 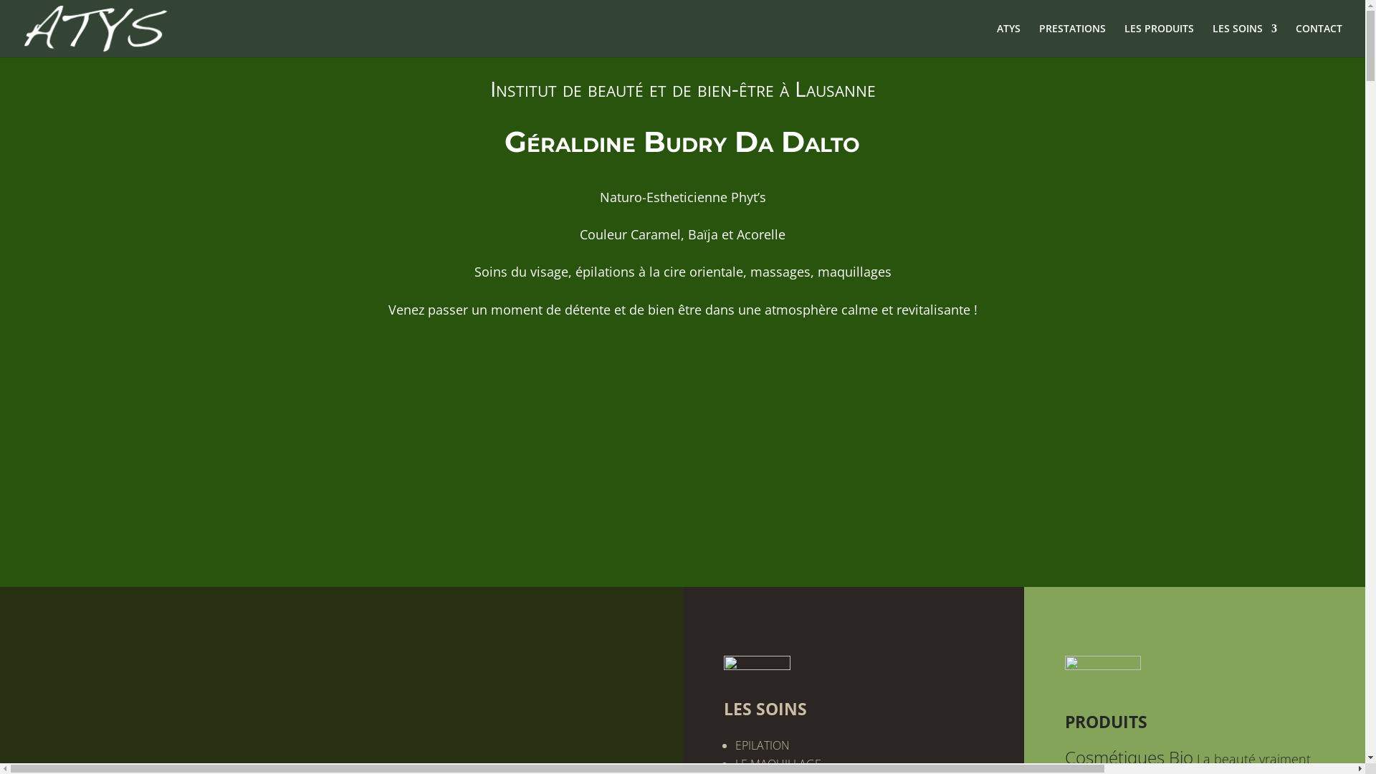 What do you see at coordinates (1319, 40) in the screenshot?
I see `CONTACT` at bounding box center [1319, 40].